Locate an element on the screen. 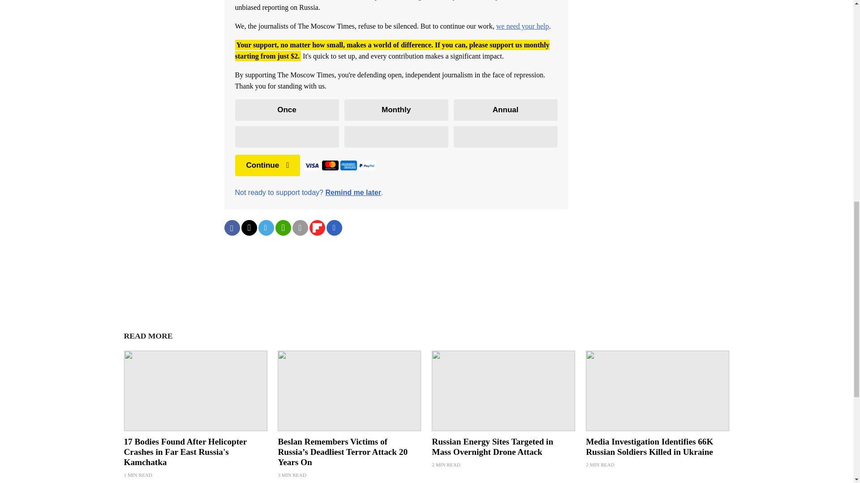 This screenshot has height=483, width=860. Share on Flipboard is located at coordinates (317, 228).